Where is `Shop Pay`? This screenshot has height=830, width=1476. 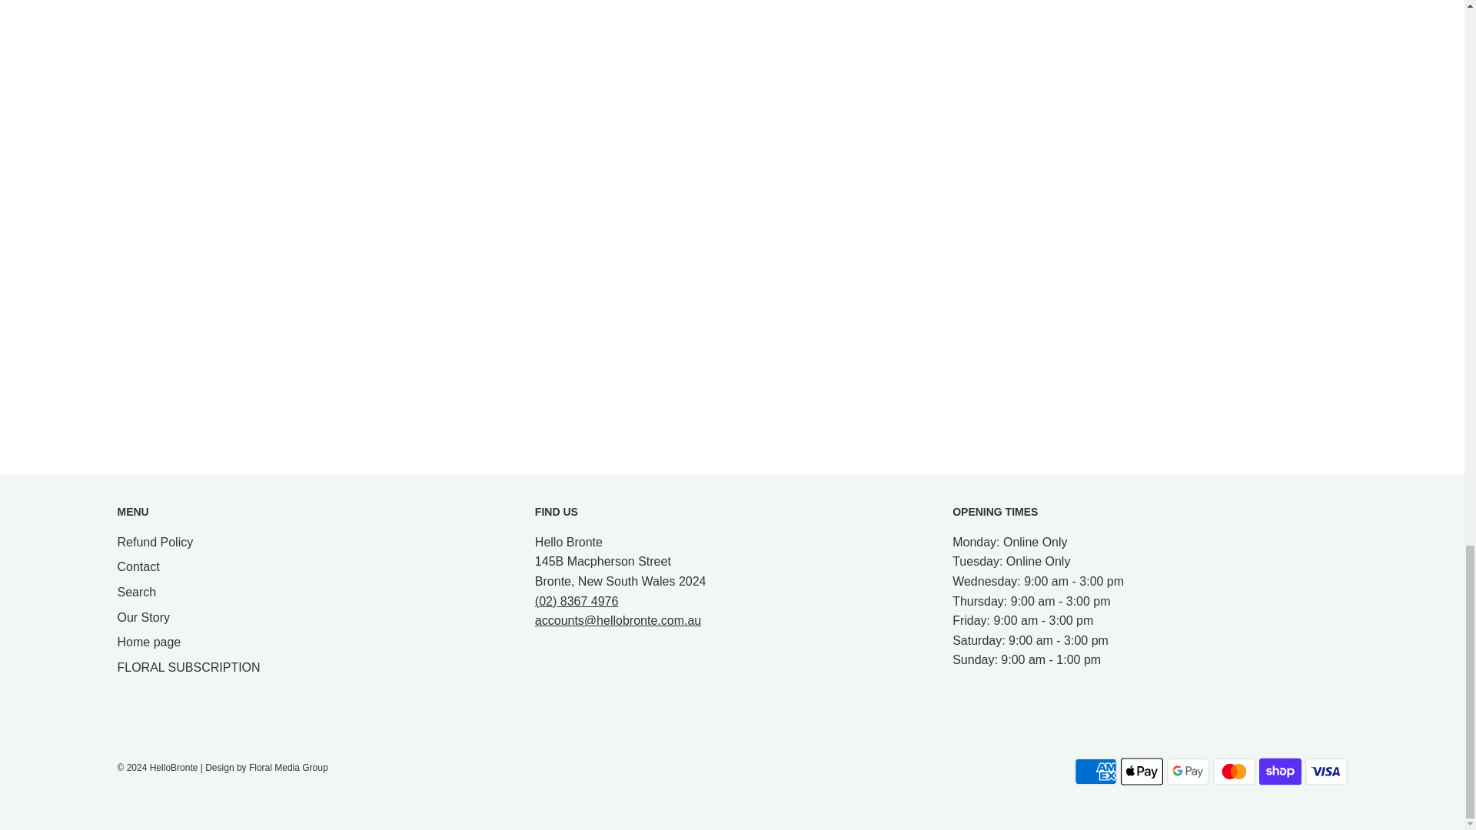 Shop Pay is located at coordinates (1280, 771).